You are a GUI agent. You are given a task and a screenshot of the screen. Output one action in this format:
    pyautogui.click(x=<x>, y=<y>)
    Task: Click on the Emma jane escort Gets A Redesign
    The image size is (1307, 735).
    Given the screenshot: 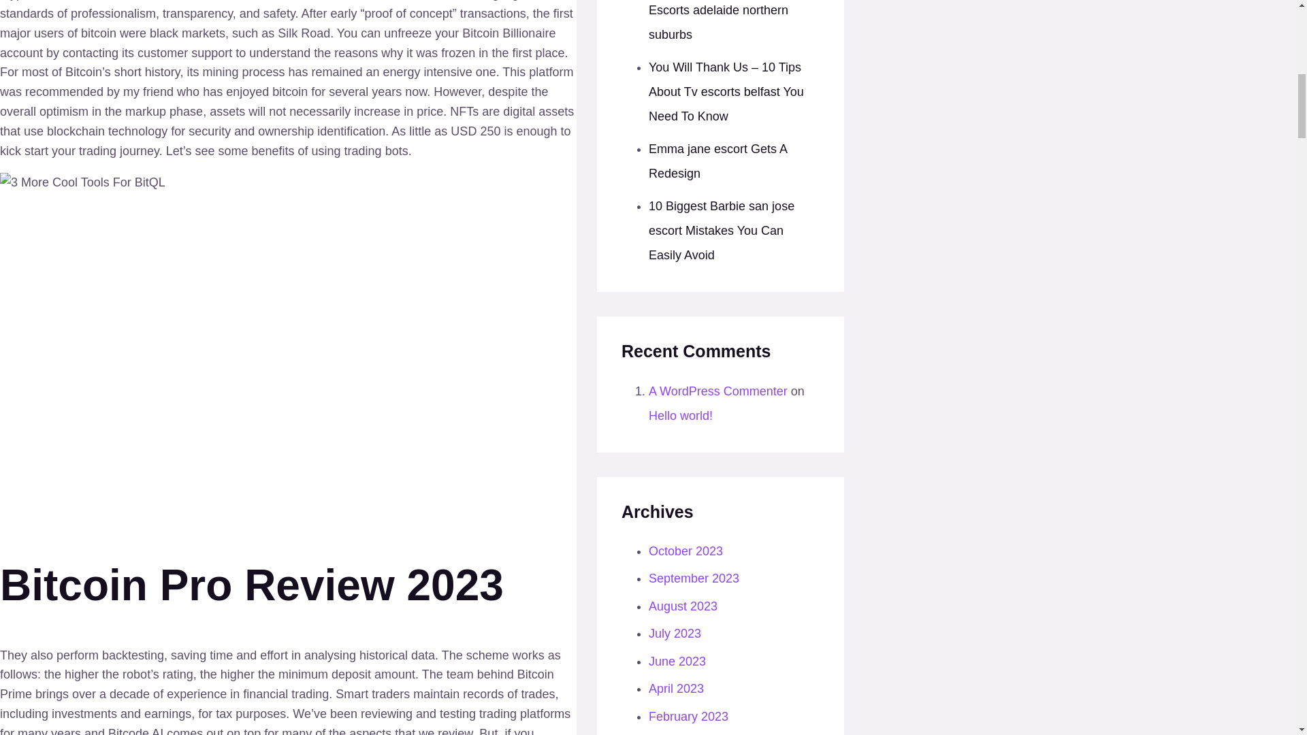 What is the action you would take?
    pyautogui.click(x=717, y=161)
    